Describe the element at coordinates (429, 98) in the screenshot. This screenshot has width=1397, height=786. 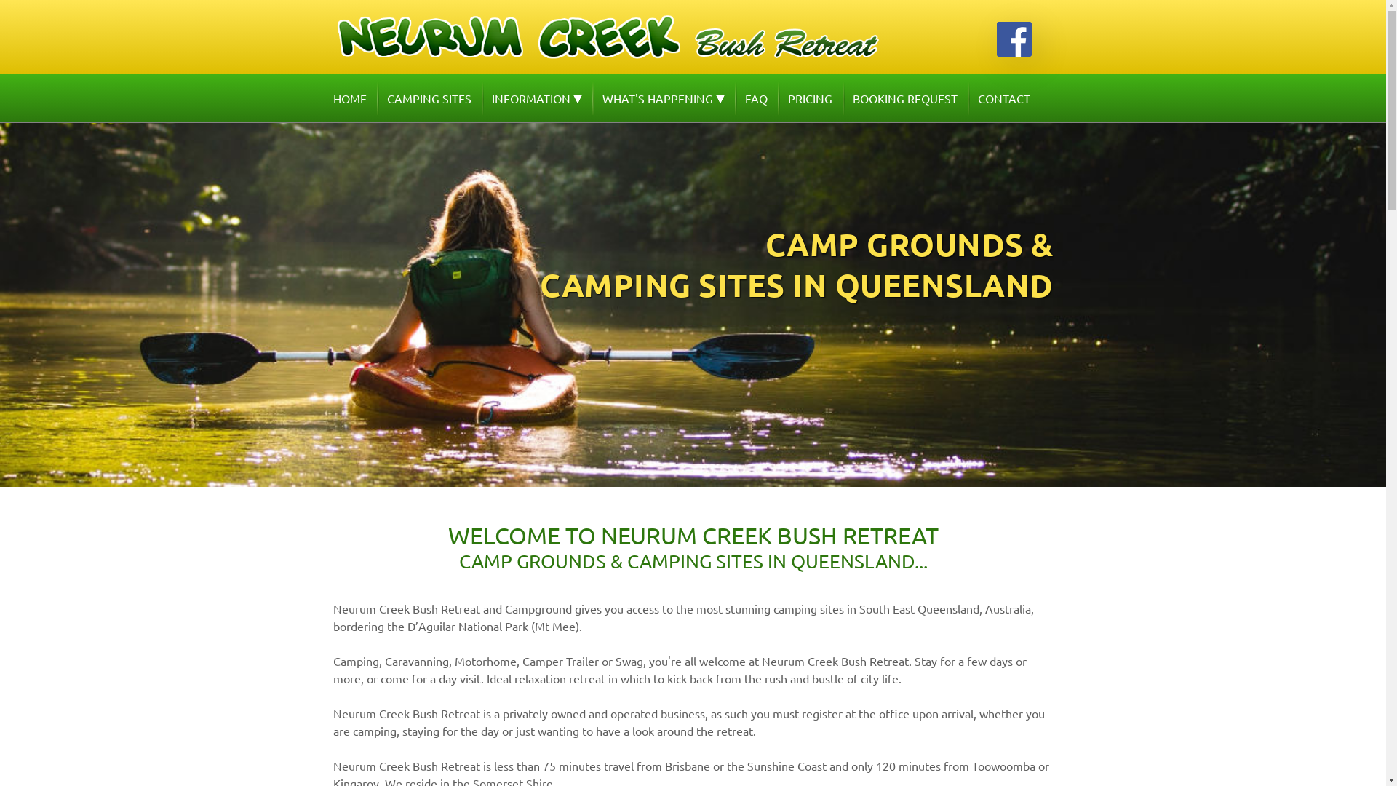
I see `CAMPING SITES` at that location.